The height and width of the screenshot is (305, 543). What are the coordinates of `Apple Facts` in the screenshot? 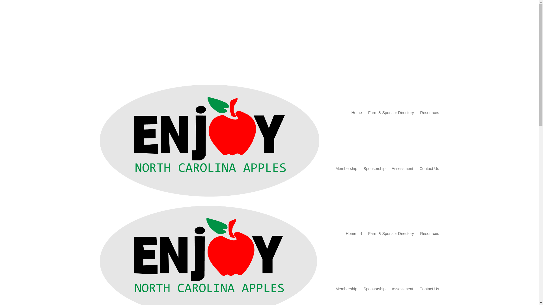 It's located at (364, 30).